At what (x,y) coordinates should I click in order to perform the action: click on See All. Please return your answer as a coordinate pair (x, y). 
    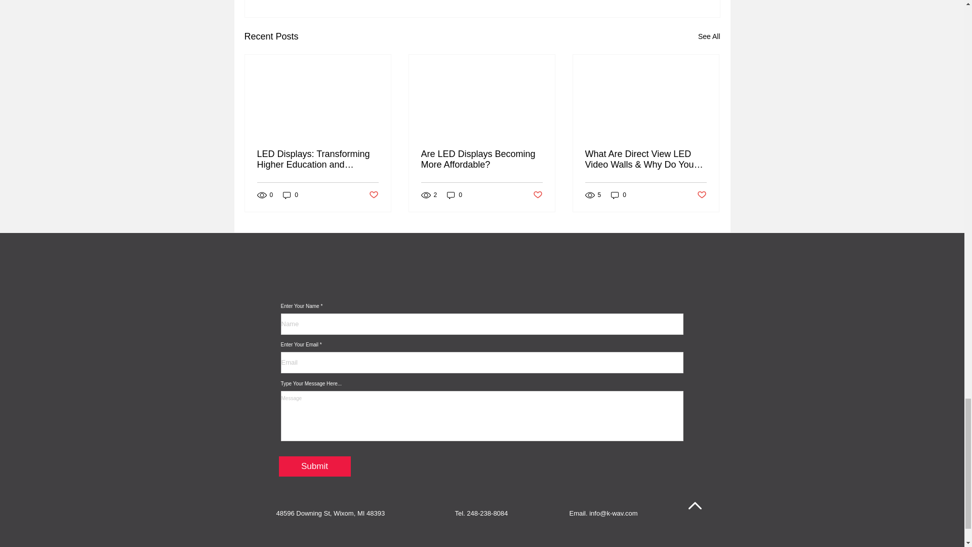
    Looking at the image, I should click on (709, 36).